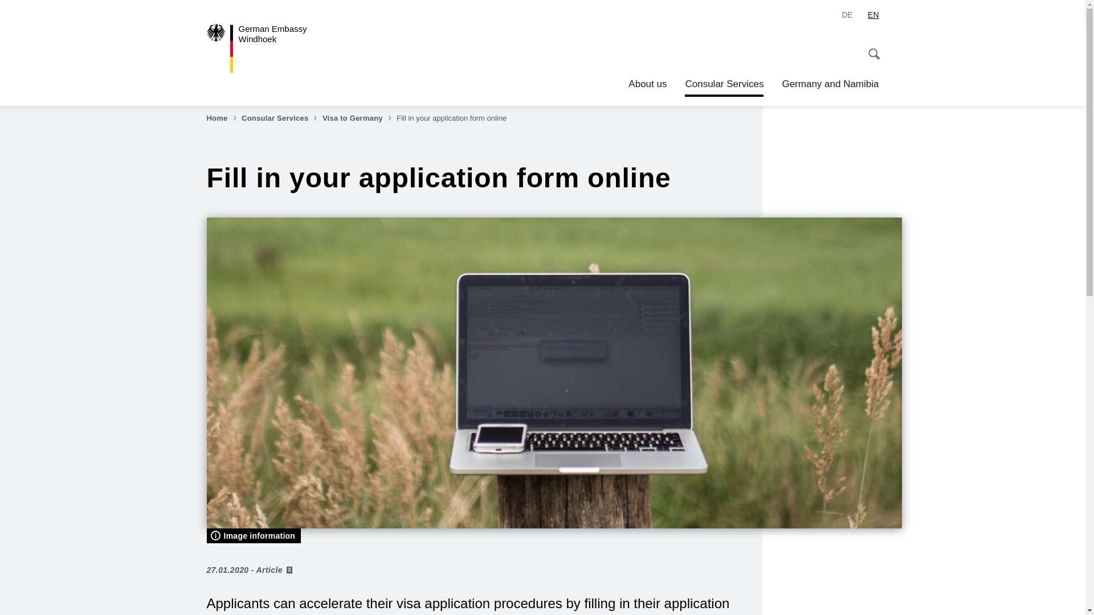 The width and height of the screenshot is (1094, 615). What do you see at coordinates (873, 15) in the screenshot?
I see `English` at bounding box center [873, 15].